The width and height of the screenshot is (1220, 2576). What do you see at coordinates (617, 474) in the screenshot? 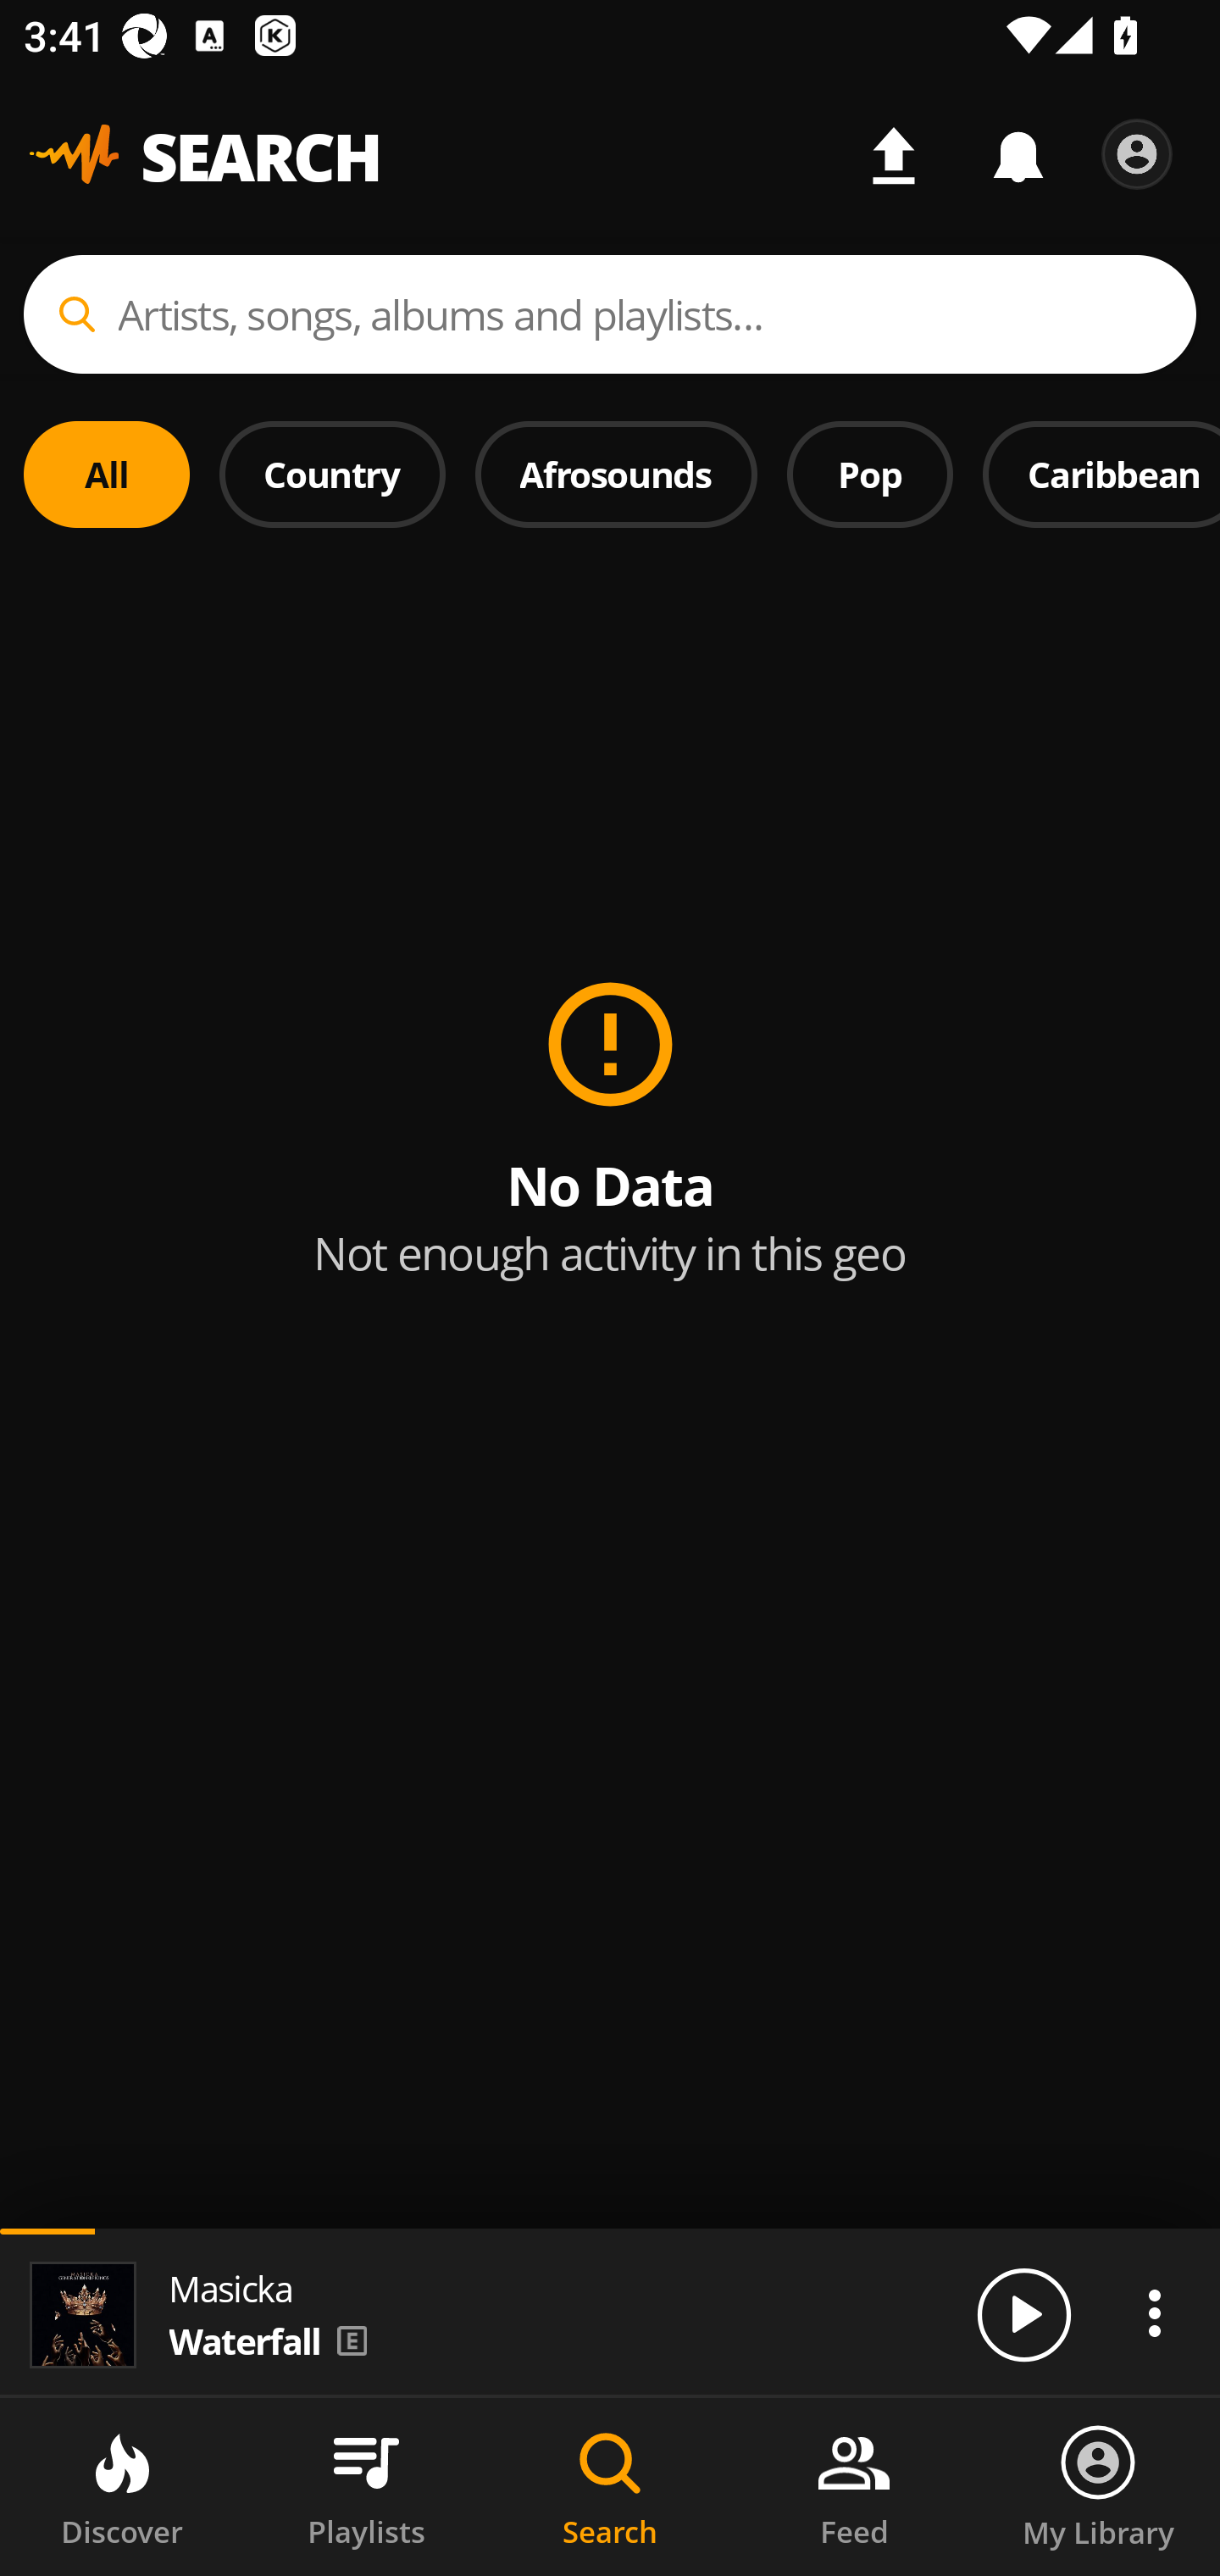
I see `Afrosounds` at bounding box center [617, 474].